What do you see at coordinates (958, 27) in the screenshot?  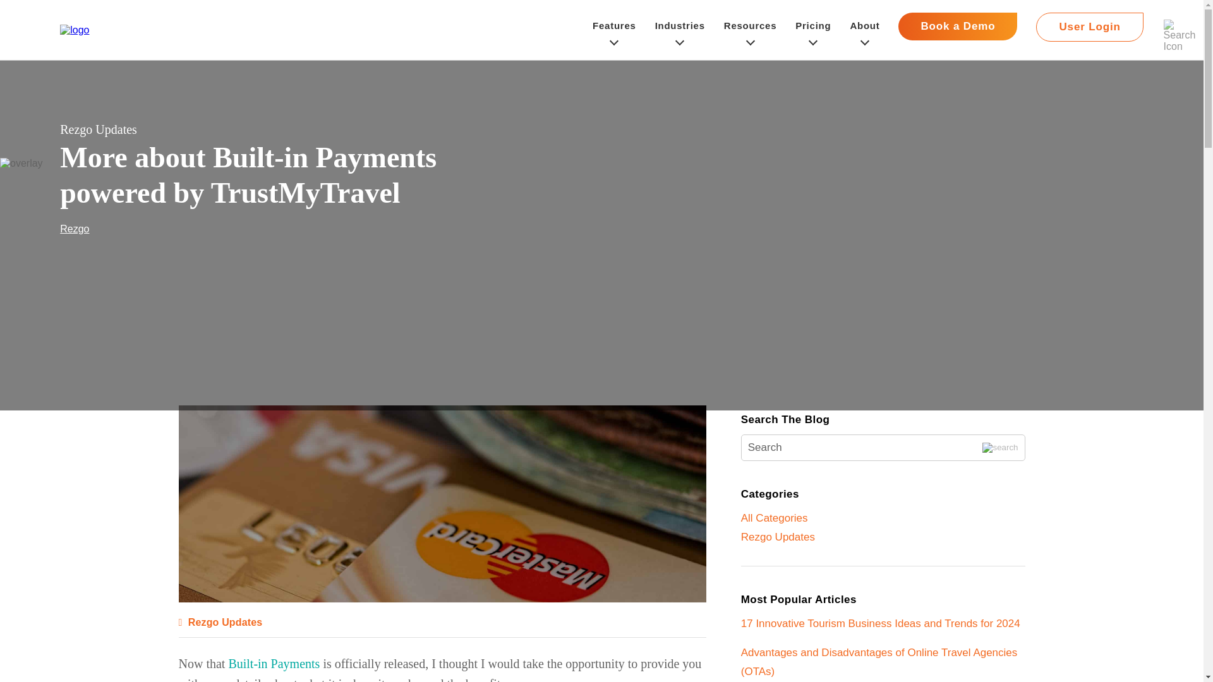 I see `Book a Demo` at bounding box center [958, 27].